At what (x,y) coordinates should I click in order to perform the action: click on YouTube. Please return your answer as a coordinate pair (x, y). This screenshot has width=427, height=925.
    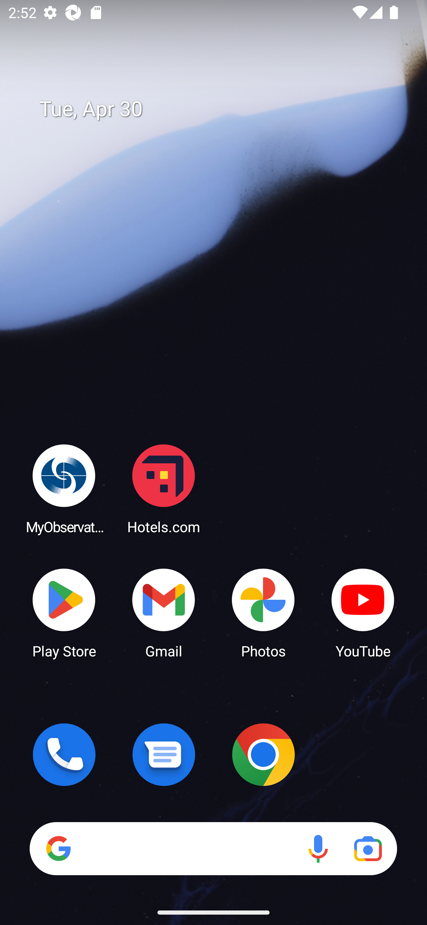
    Looking at the image, I should click on (363, 613).